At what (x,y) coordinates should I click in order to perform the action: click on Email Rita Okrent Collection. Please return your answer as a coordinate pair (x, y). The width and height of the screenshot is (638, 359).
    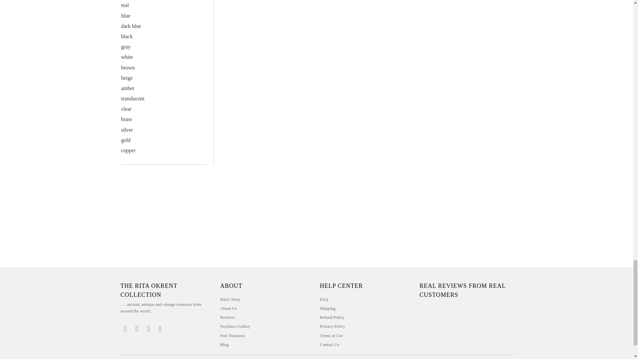
    Looking at the image, I should click on (160, 329).